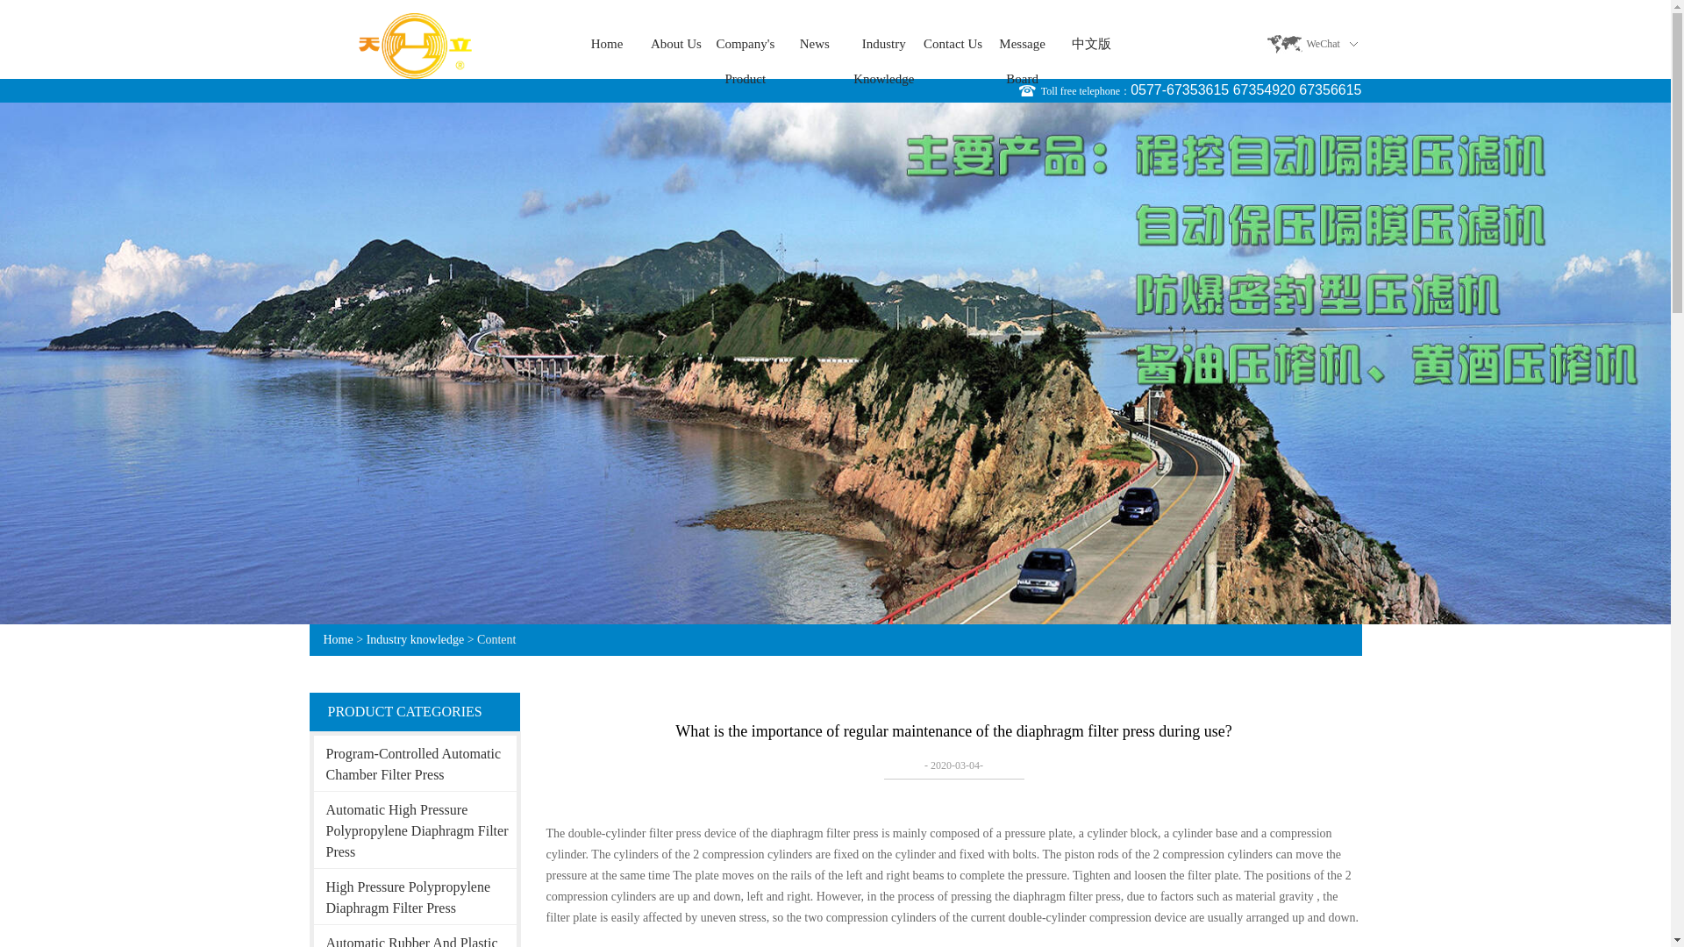  What do you see at coordinates (814, 44) in the screenshot?
I see `News` at bounding box center [814, 44].